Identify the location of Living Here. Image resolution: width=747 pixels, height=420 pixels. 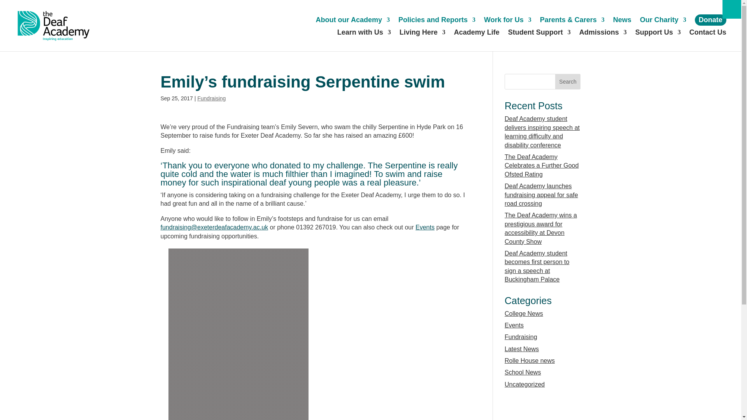
(423, 33).